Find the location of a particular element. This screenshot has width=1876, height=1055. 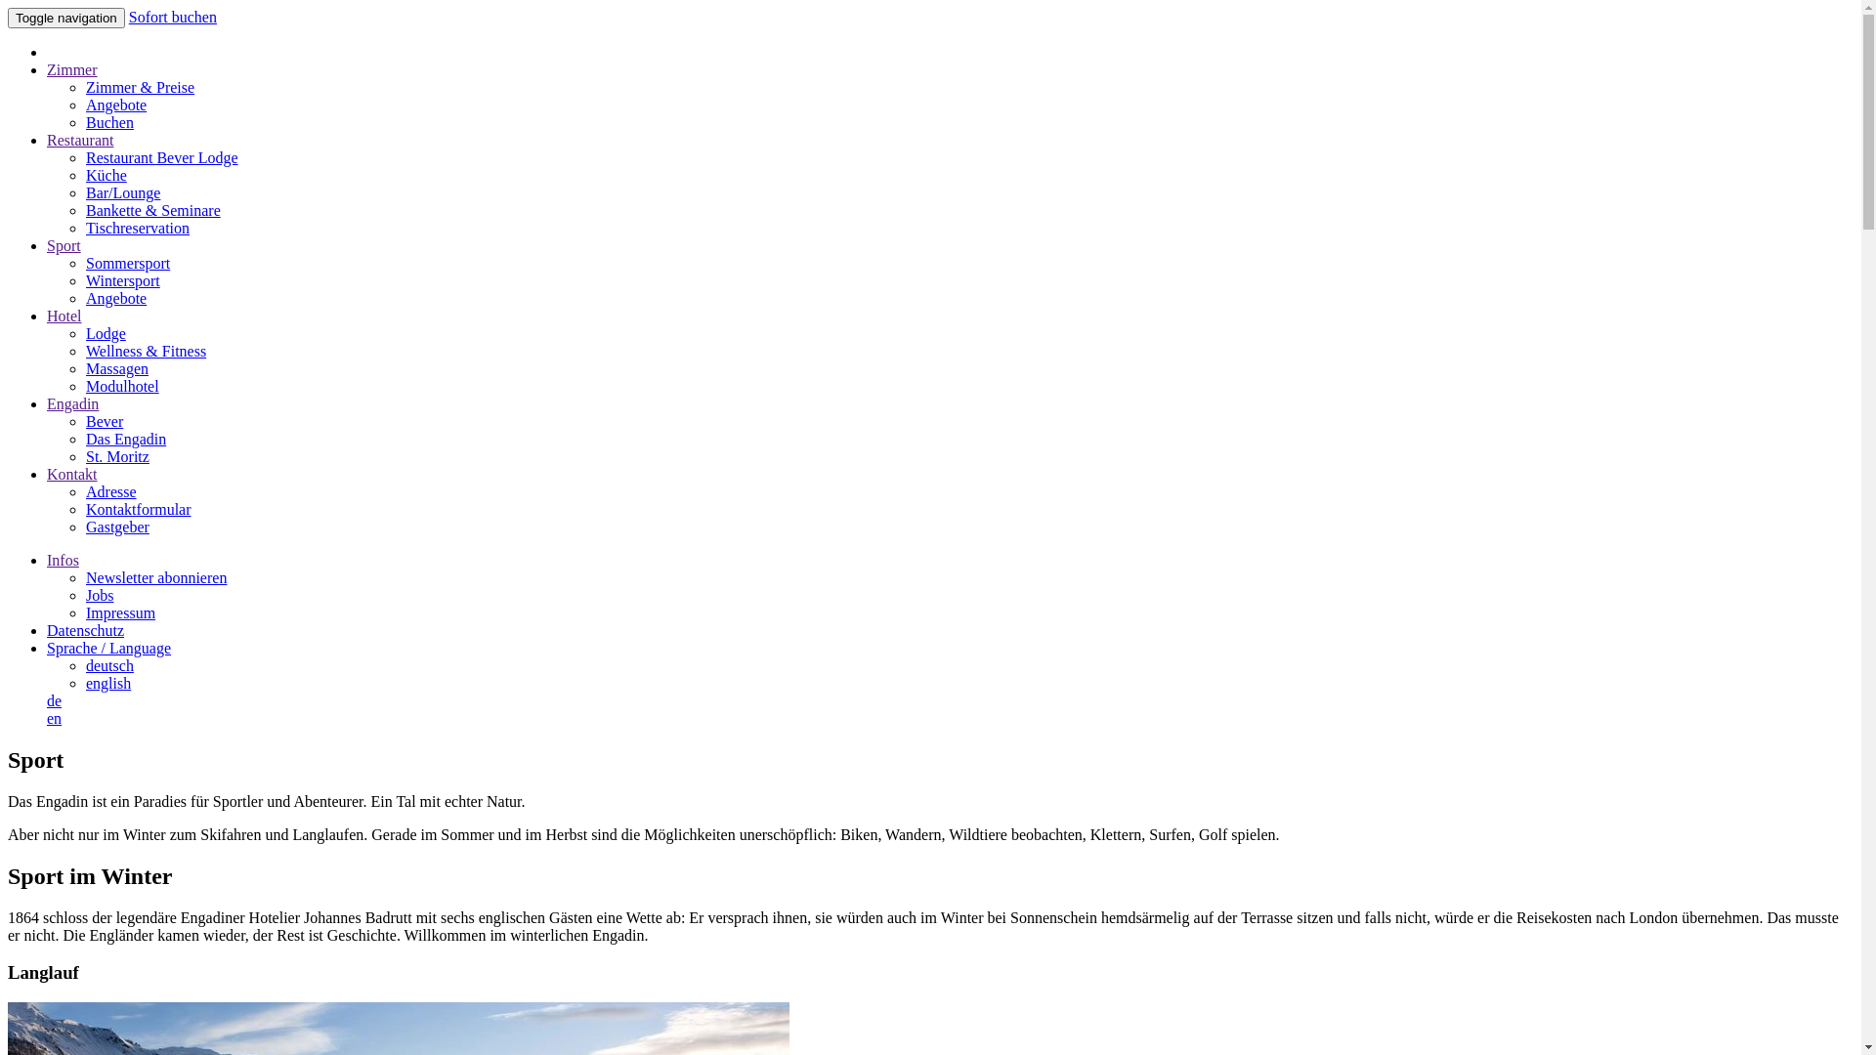

Buchen is located at coordinates (109, 123).